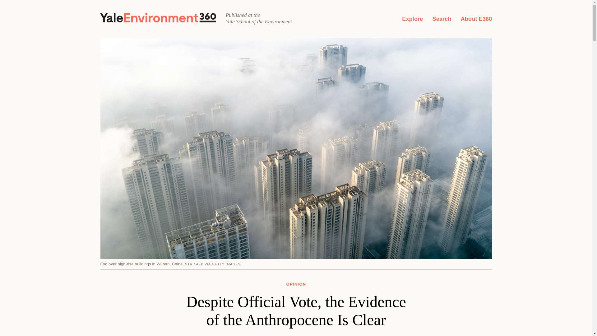  What do you see at coordinates (265, 21) in the screenshot?
I see `Yale School of the Environment` at bounding box center [265, 21].